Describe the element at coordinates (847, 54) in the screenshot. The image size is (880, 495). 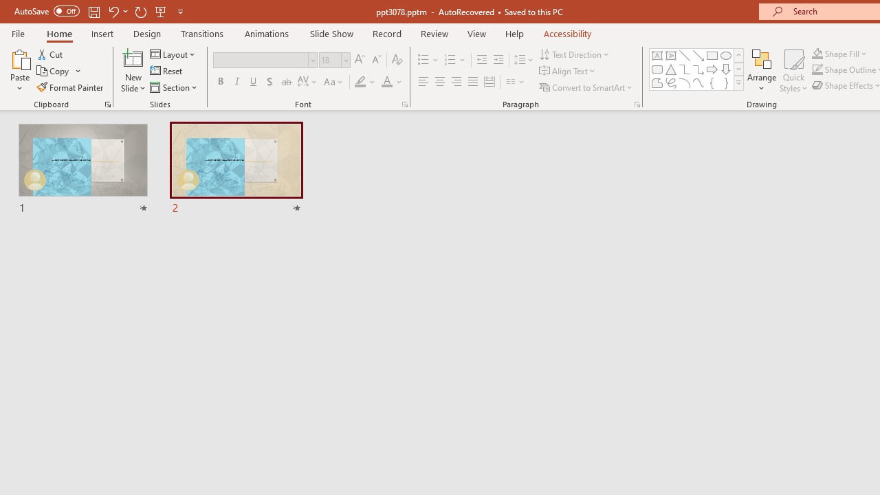
I see `More Options` at that location.